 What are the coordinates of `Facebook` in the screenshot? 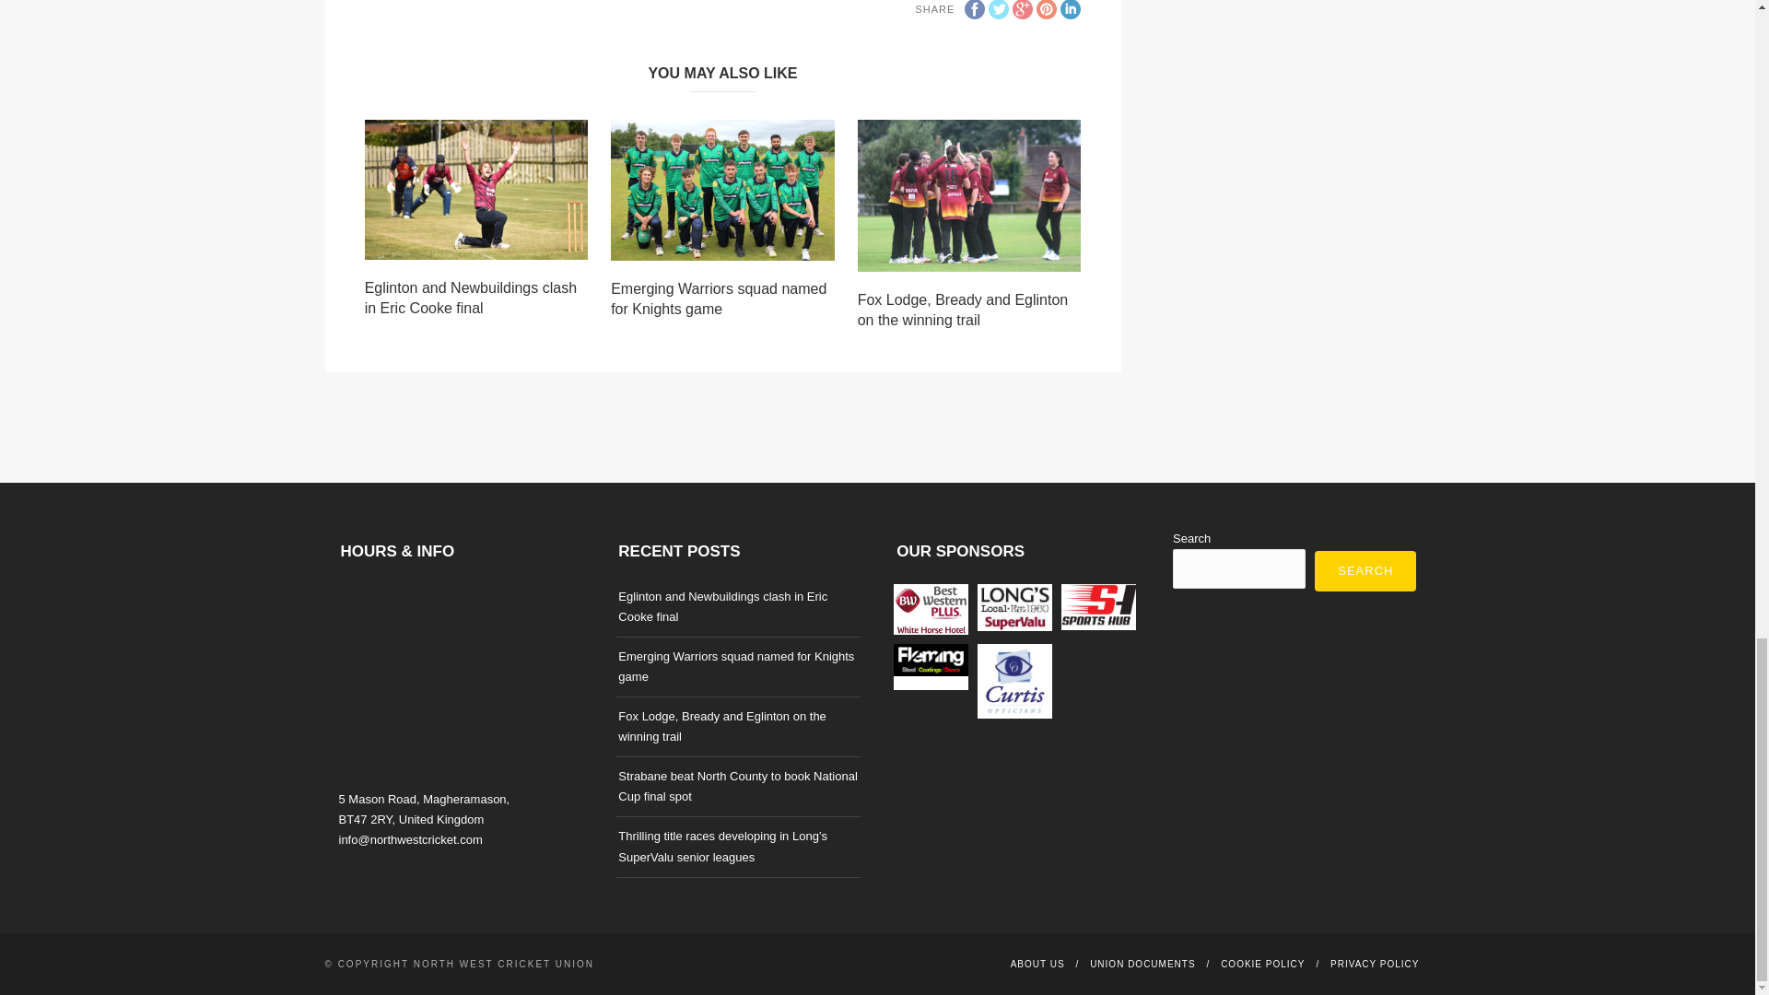 It's located at (975, 9).